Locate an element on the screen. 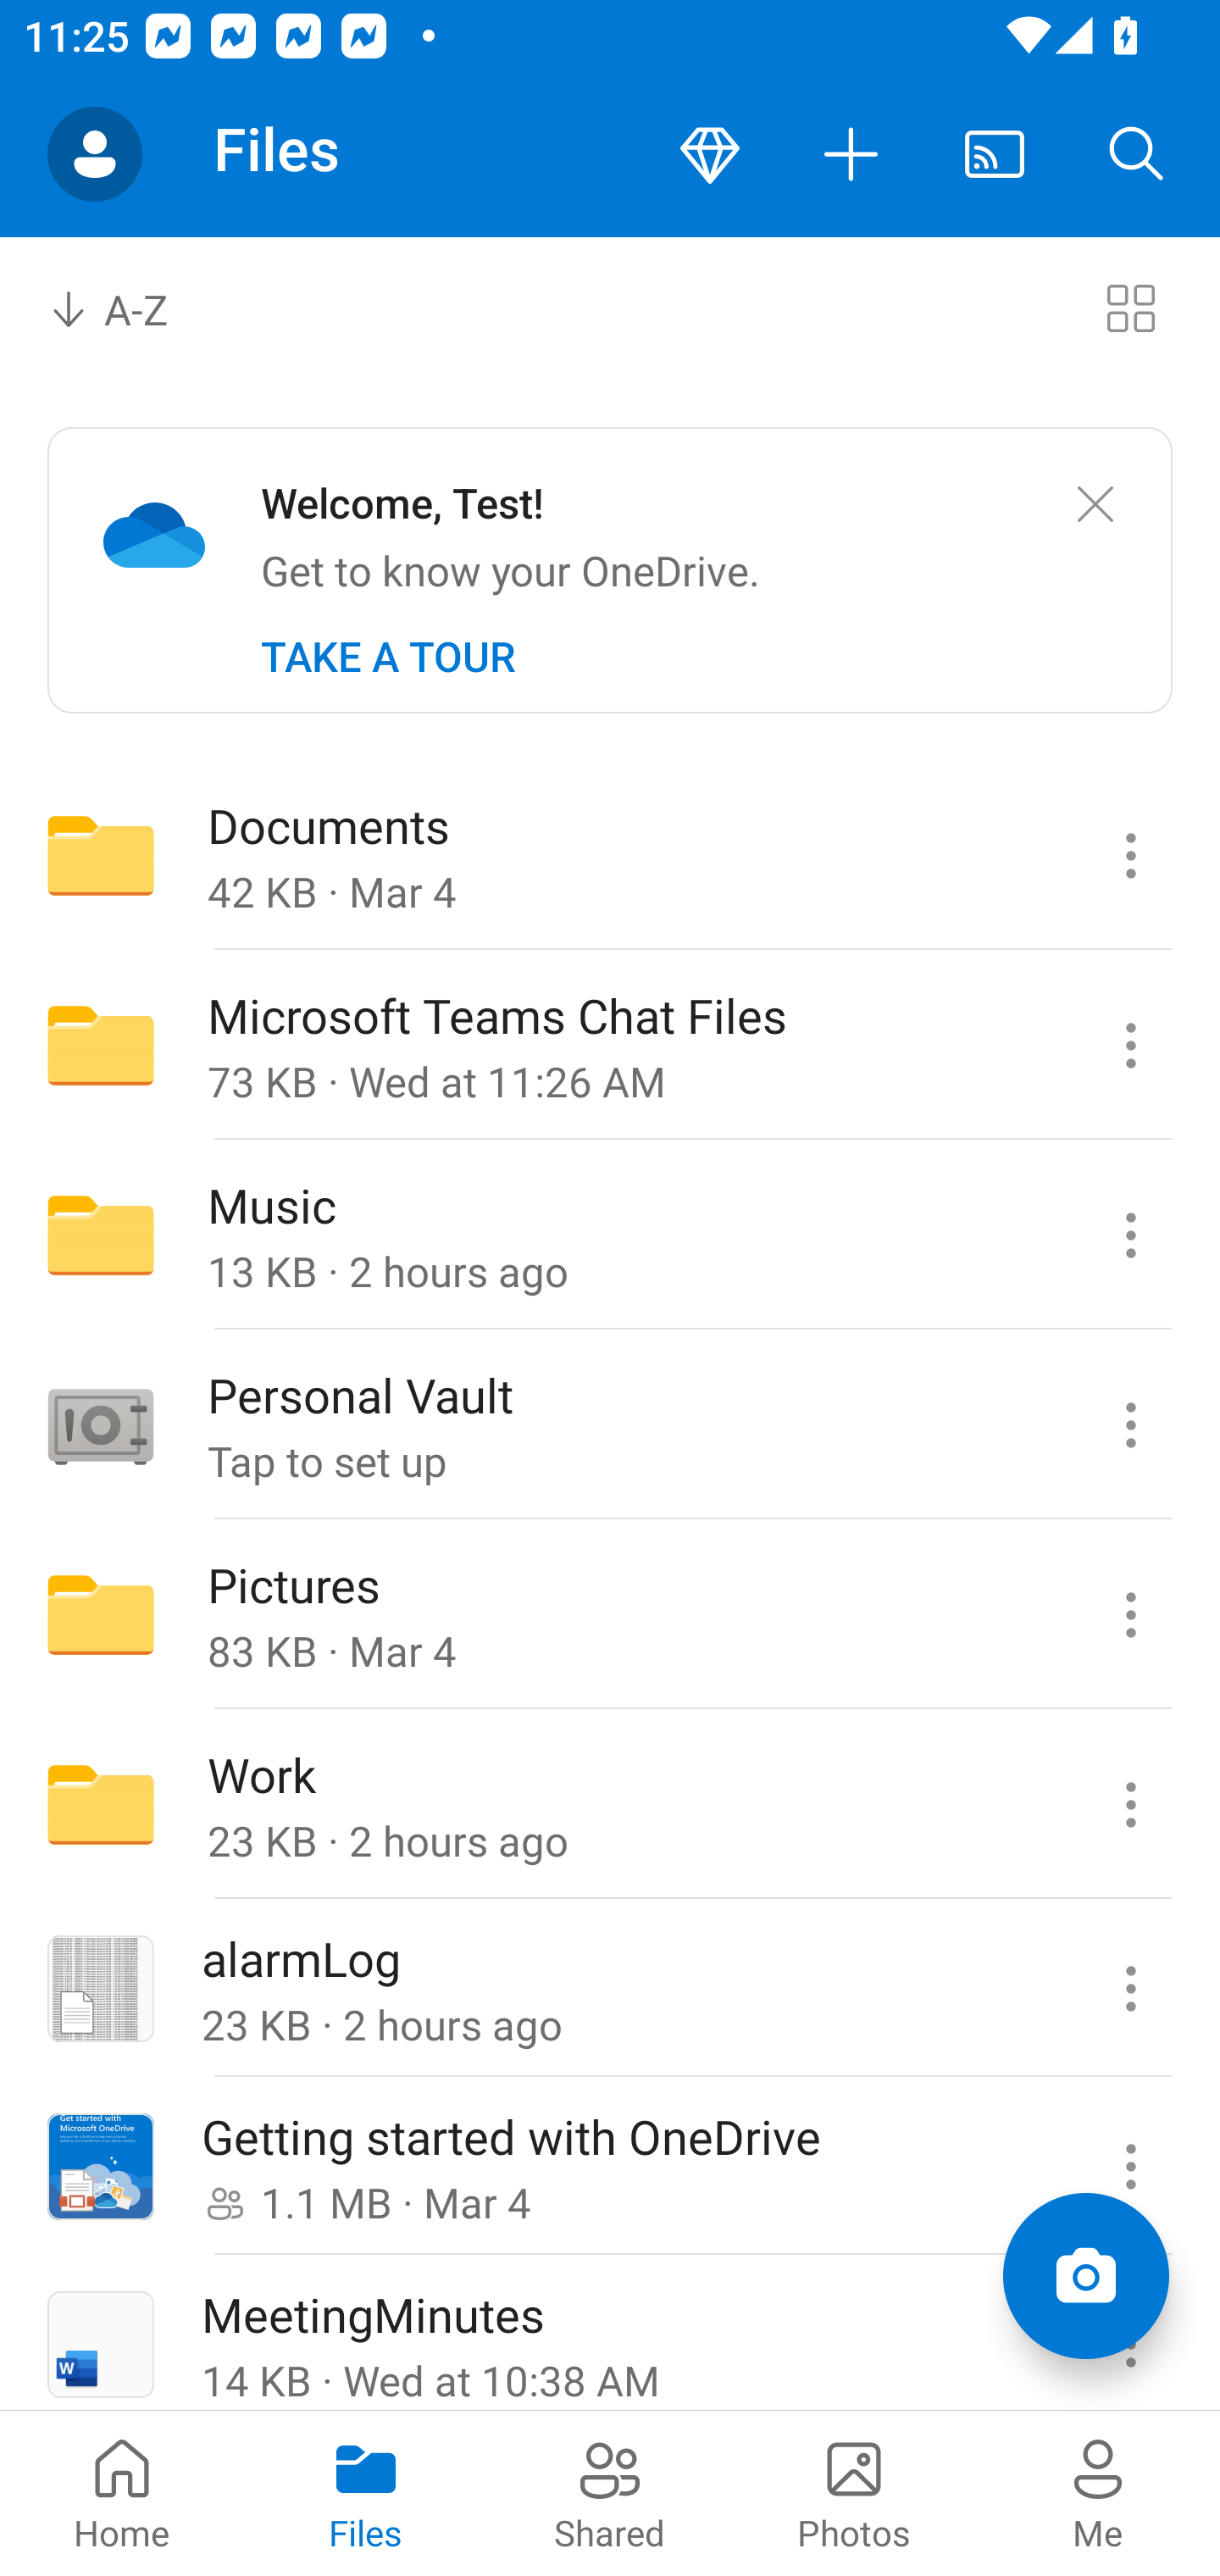 Image resolution: width=1220 pixels, height=2576 pixels. Documents commands is located at coordinates (1130, 854).